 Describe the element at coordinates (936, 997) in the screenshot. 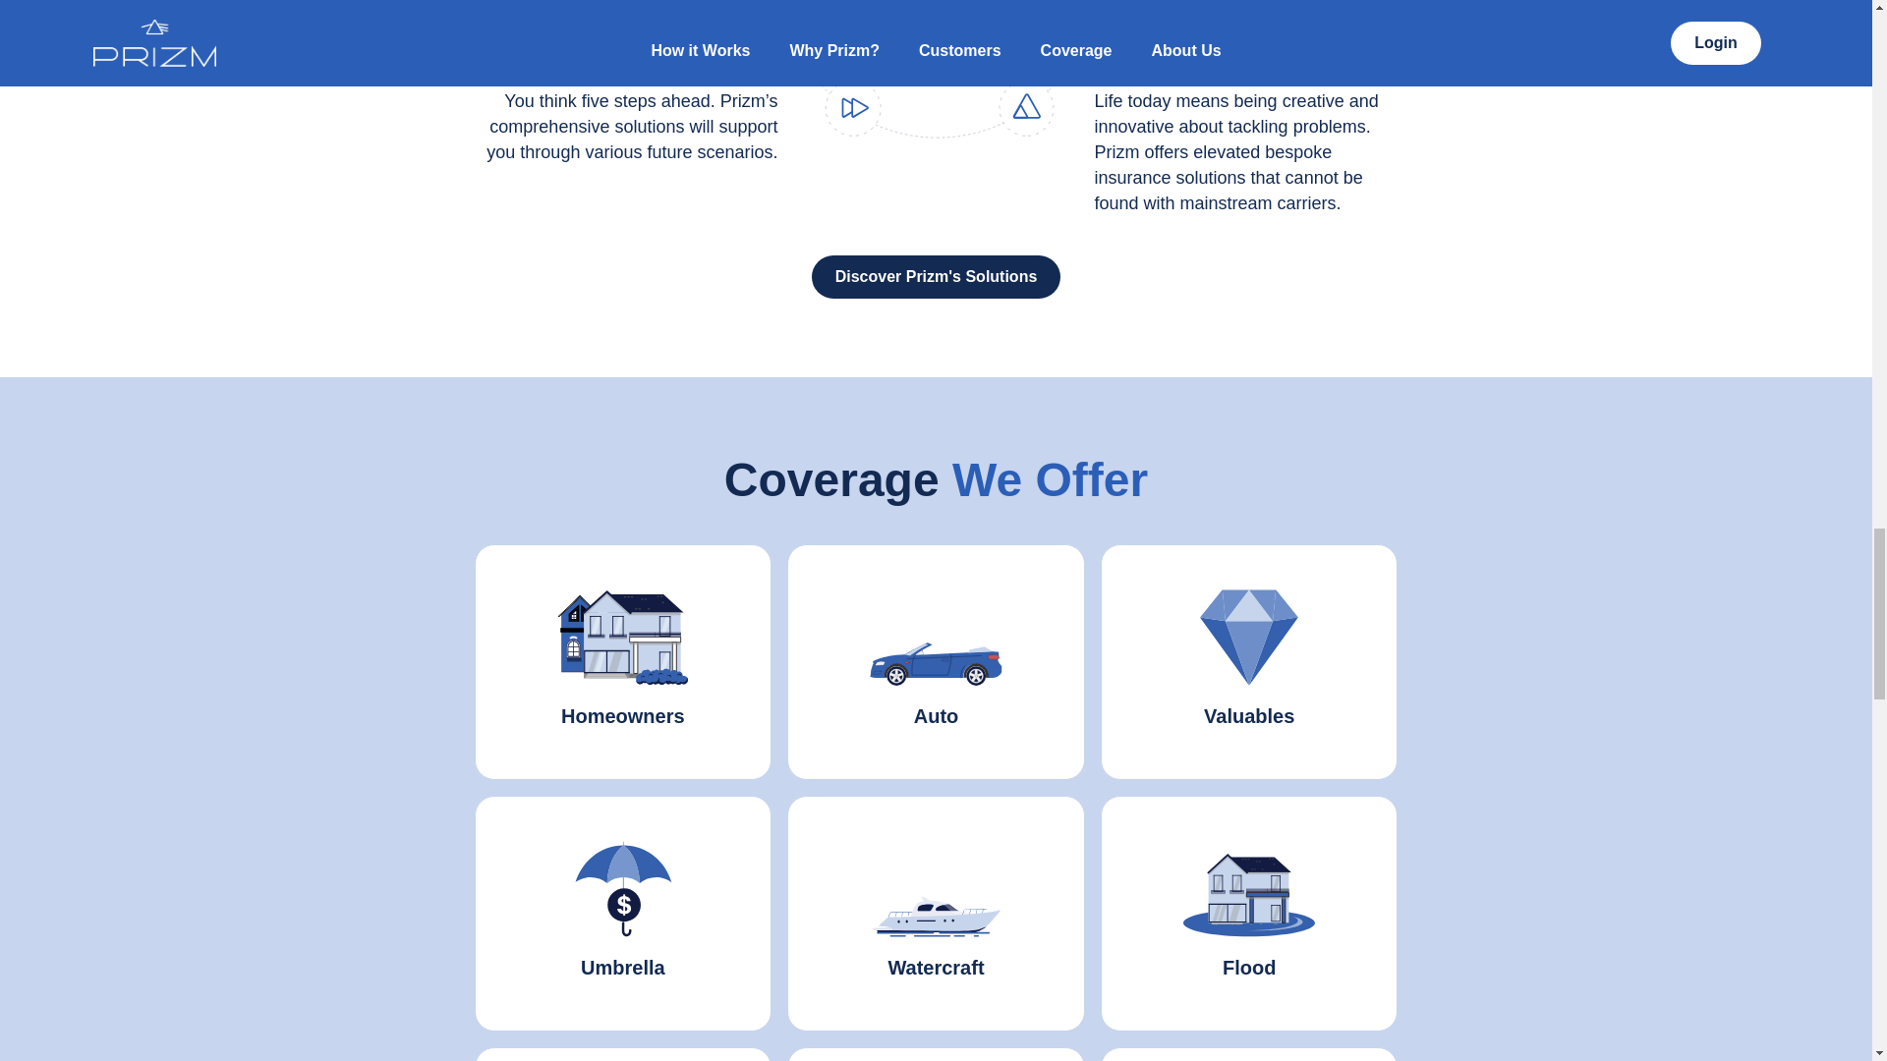

I see `Learn More` at that location.